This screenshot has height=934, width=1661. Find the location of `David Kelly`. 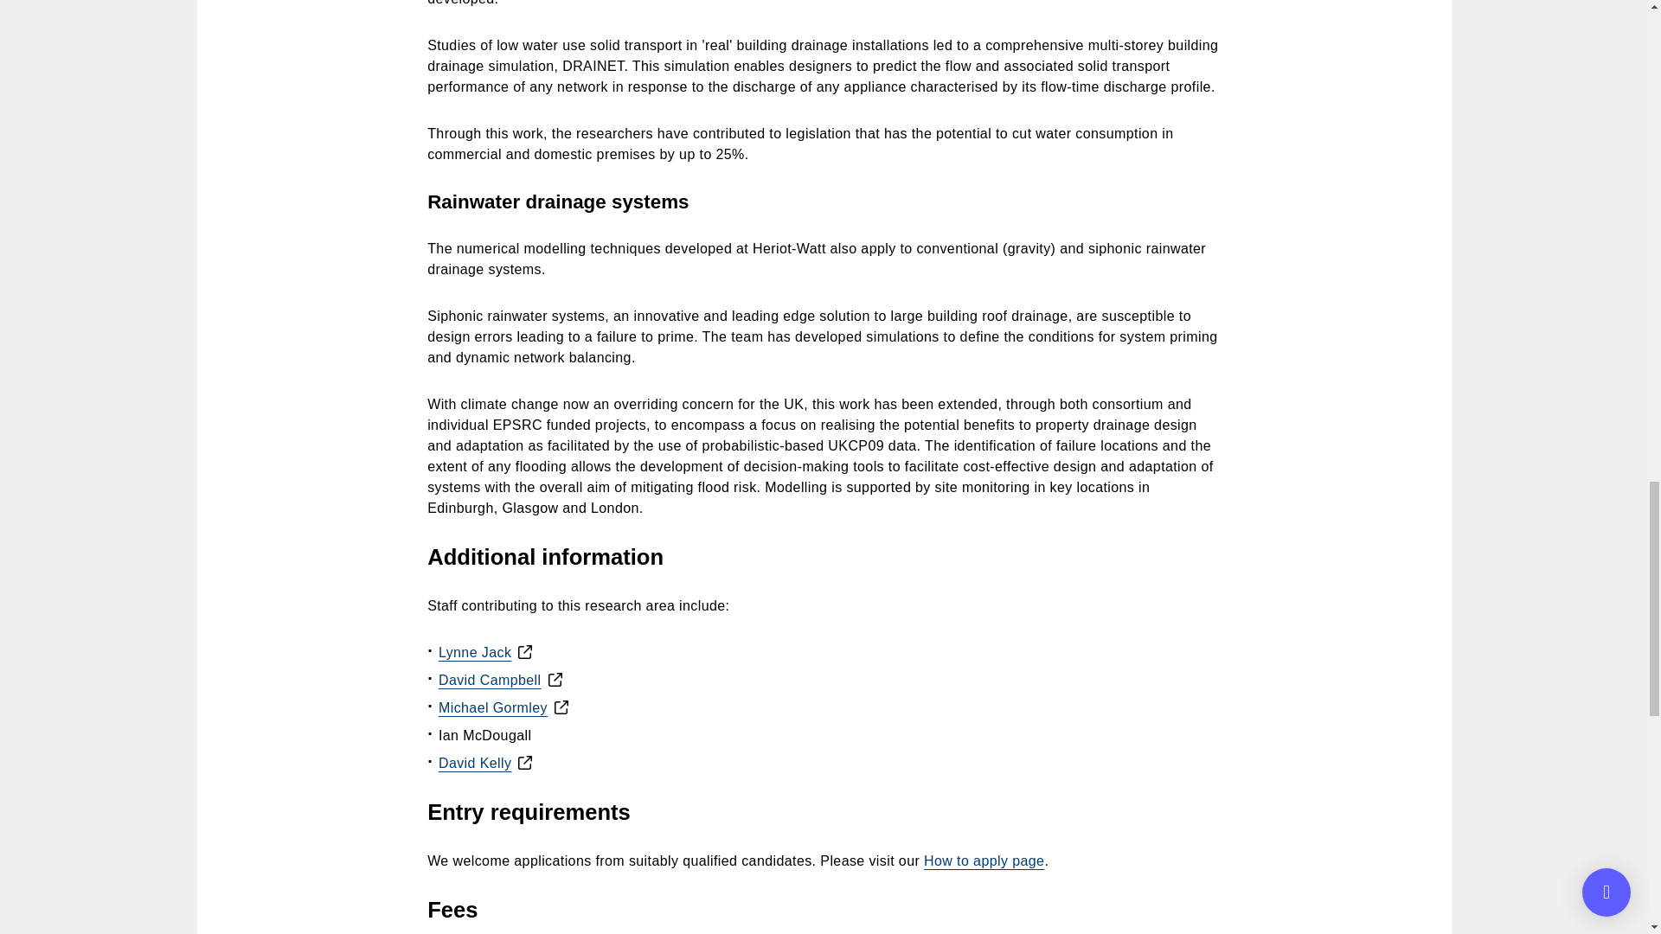

David Kelly is located at coordinates (474, 763).